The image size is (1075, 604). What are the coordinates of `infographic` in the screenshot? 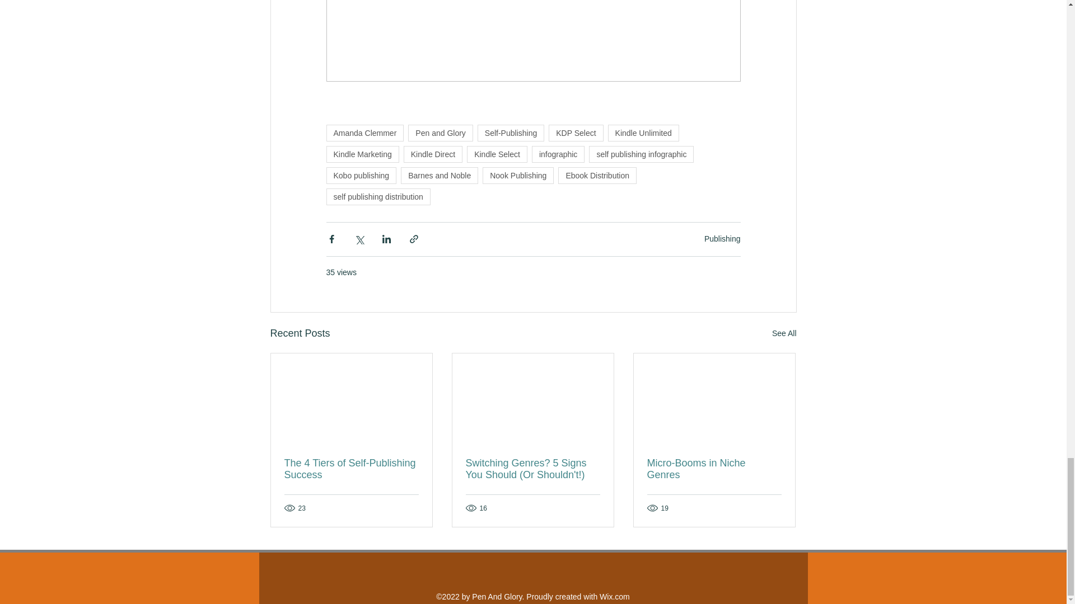 It's located at (558, 154).